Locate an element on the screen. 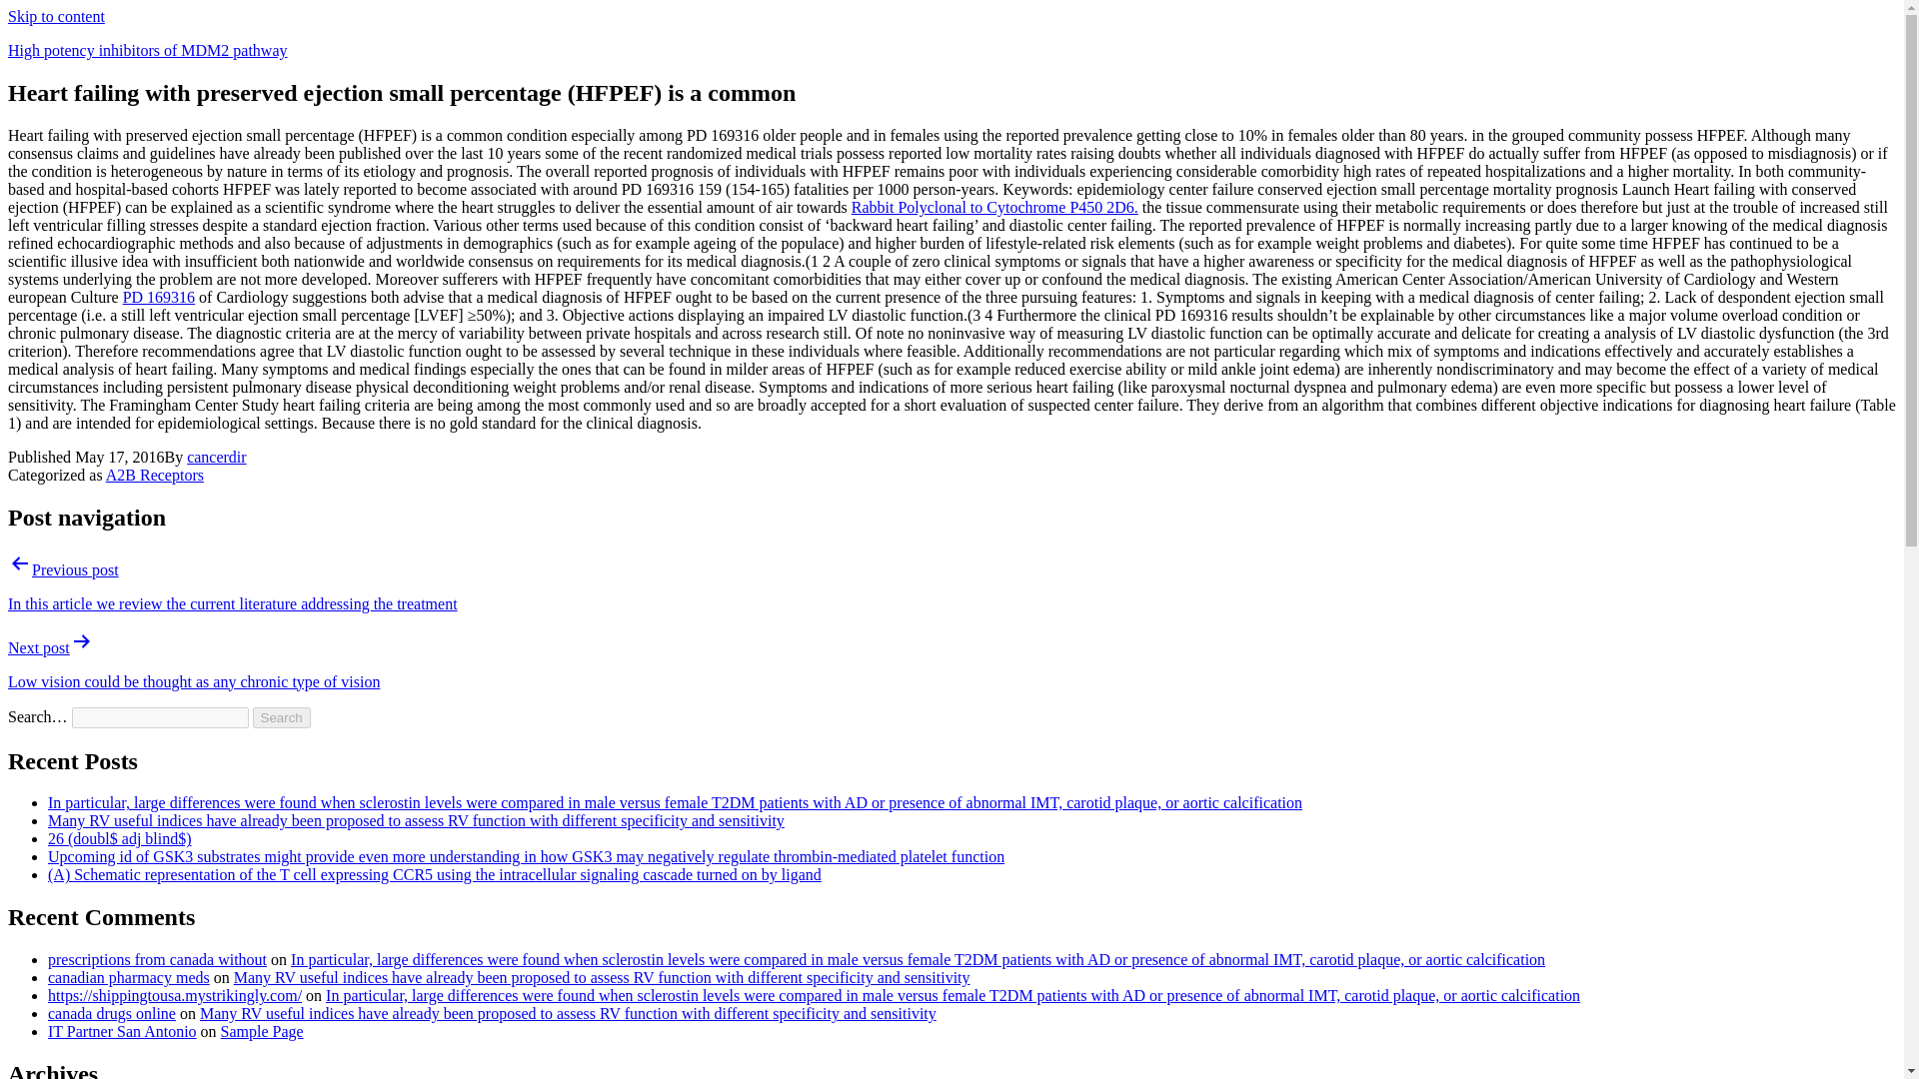  canada drugs online is located at coordinates (112, 1013).